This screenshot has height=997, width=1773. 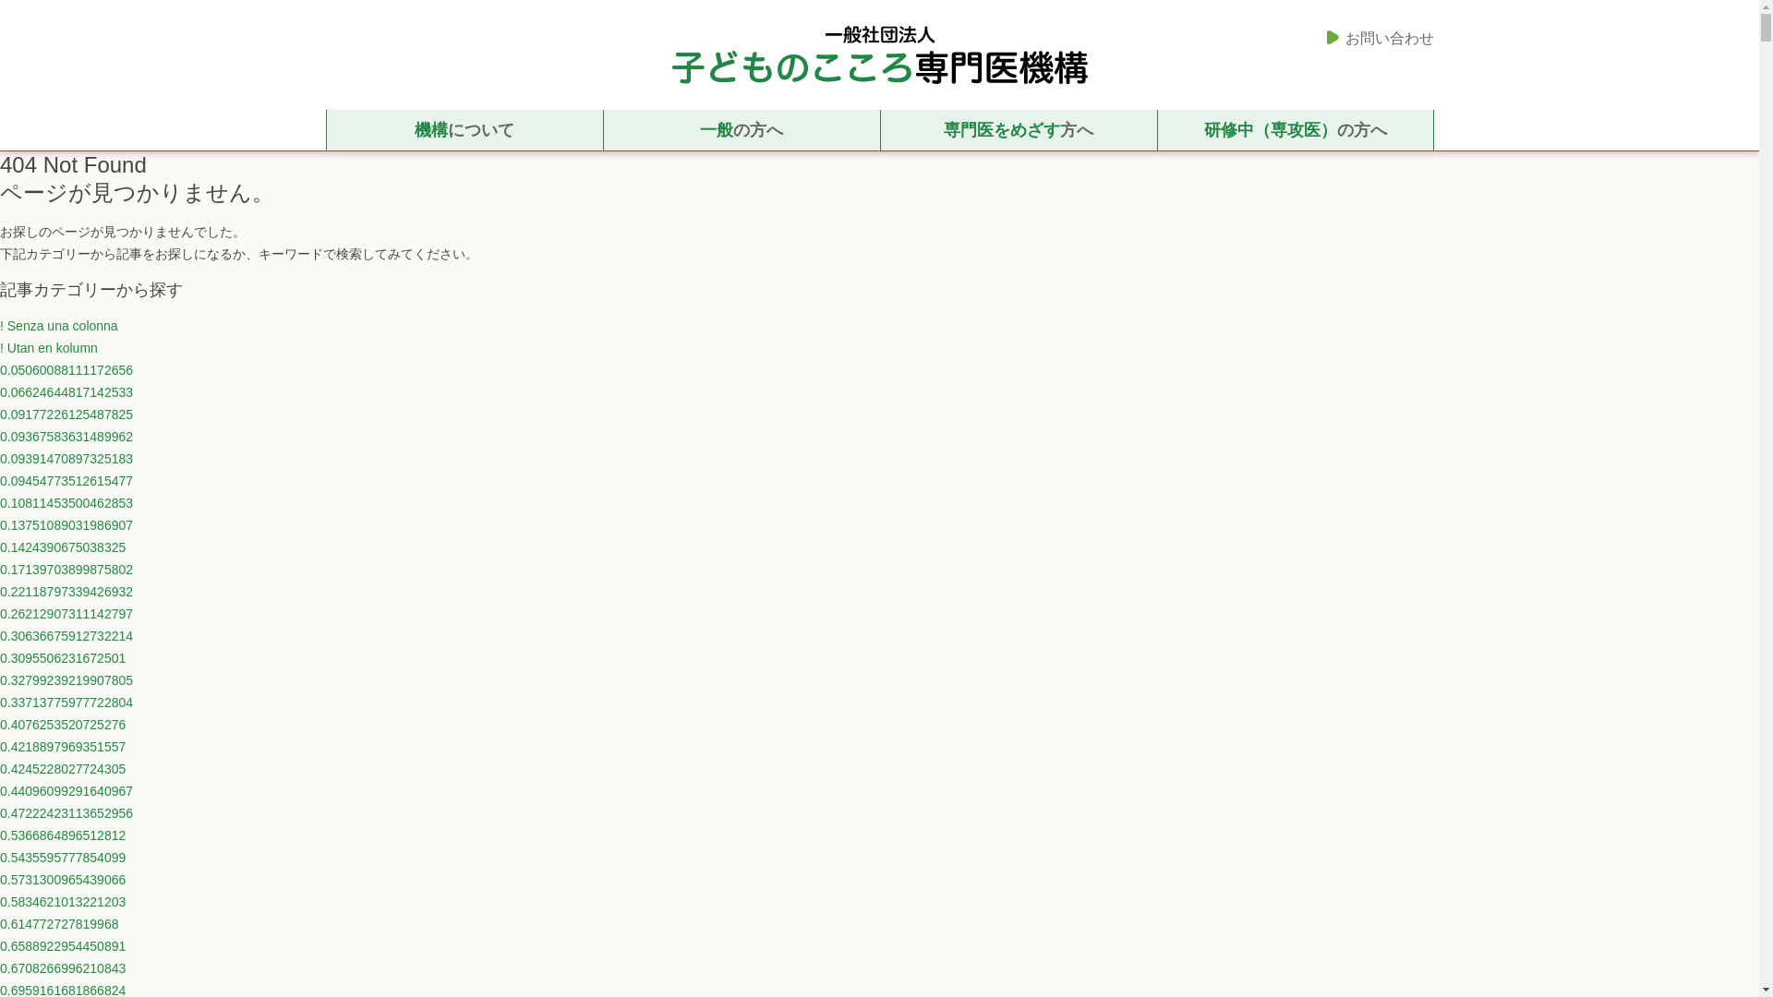 I want to click on 0.13751089031986907, so click(x=66, y=524).